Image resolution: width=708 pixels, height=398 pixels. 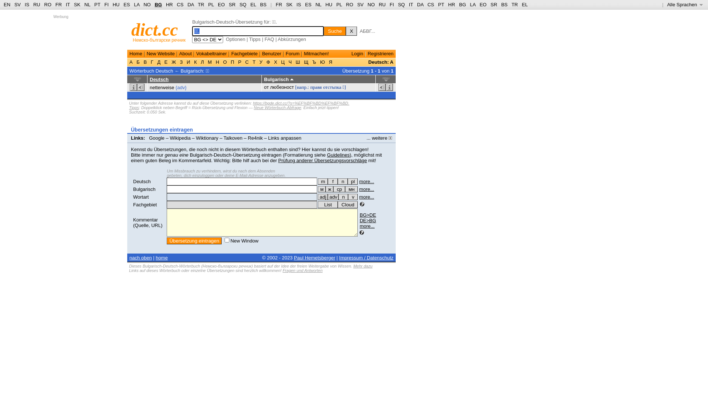 What do you see at coordinates (379, 138) in the screenshot?
I see `... weitere` at bounding box center [379, 138].